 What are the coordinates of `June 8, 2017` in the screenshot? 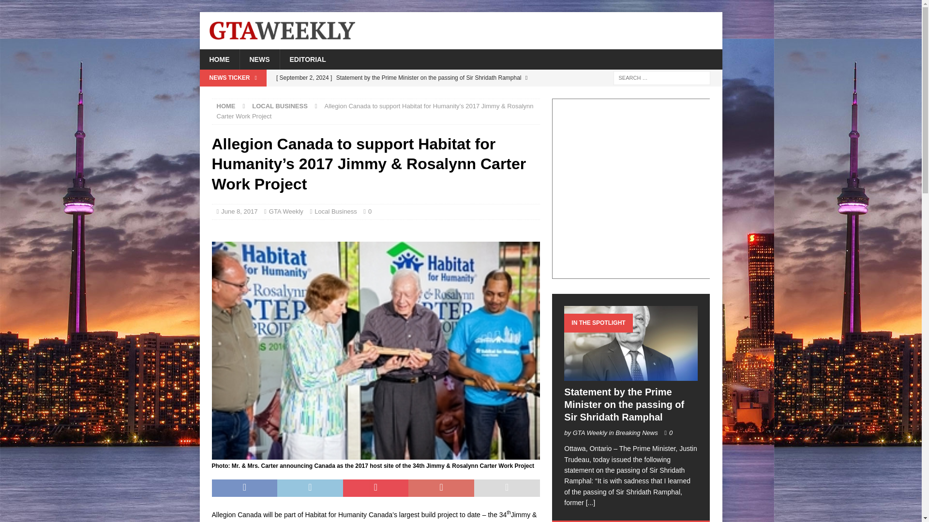 It's located at (239, 211).